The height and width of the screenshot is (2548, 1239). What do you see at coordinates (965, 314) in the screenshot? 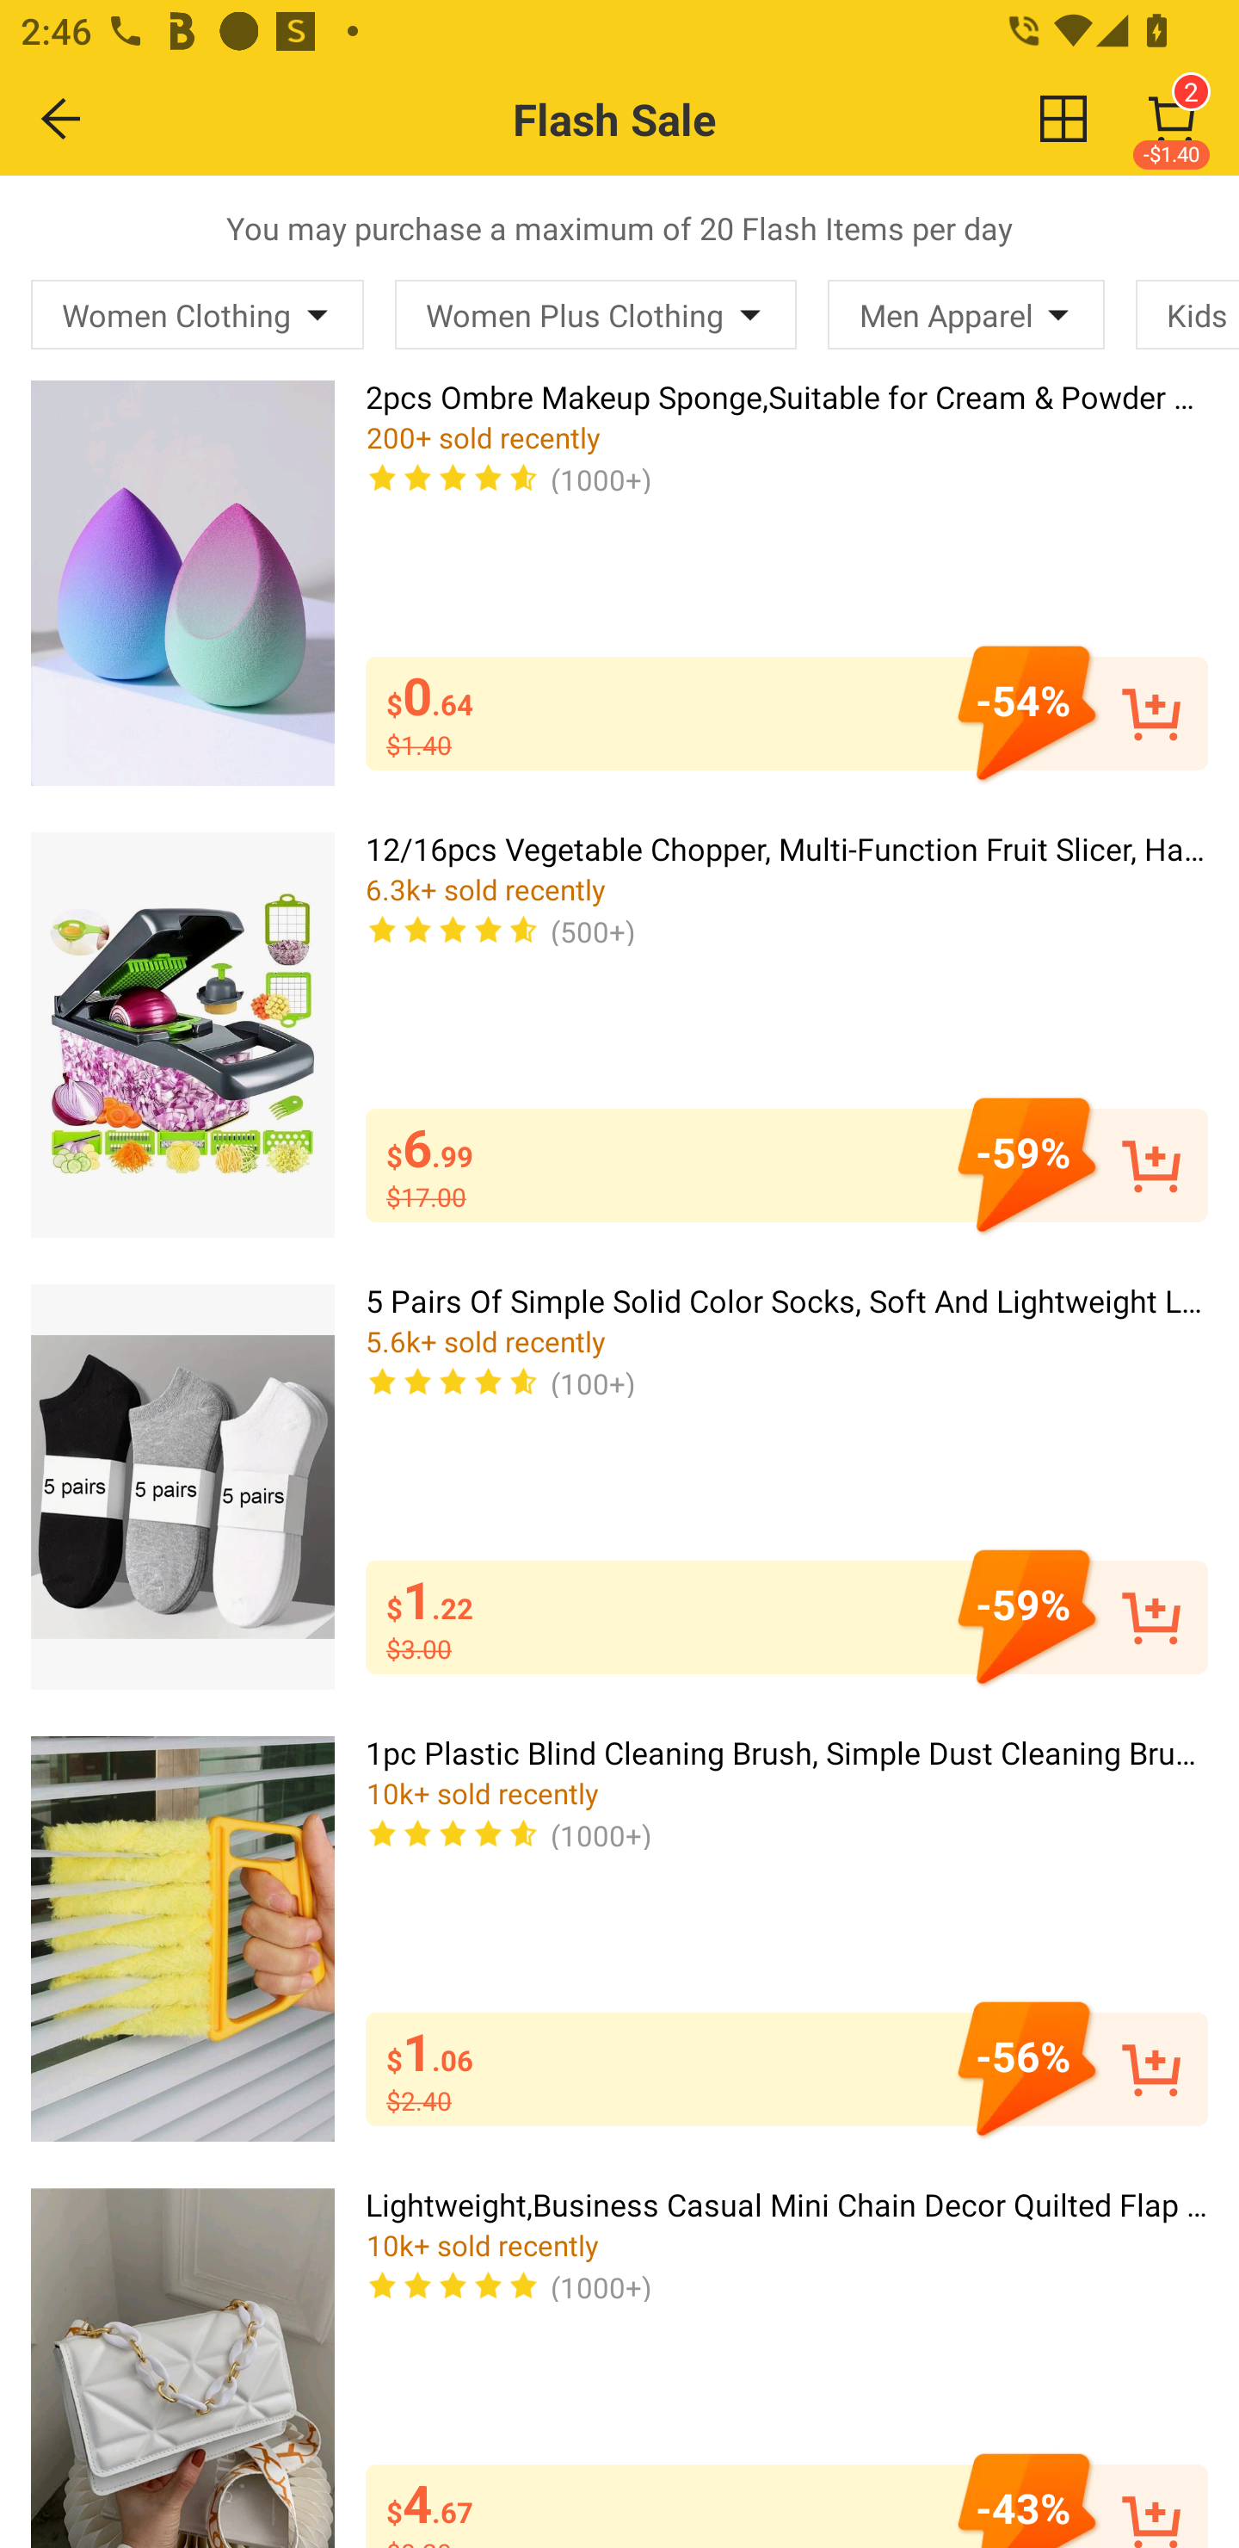
I see `Men Apparel` at bounding box center [965, 314].